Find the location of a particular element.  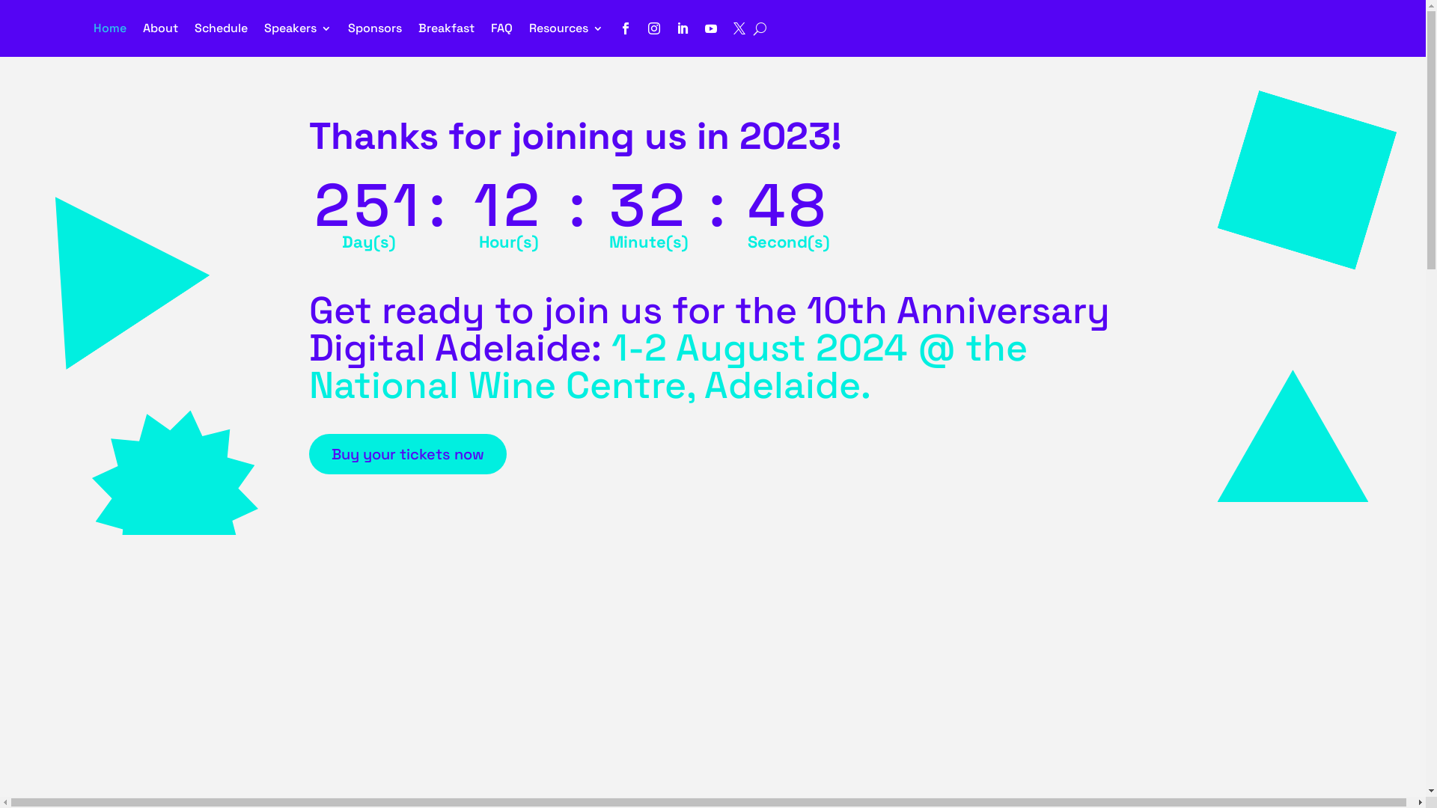

Breakfast is located at coordinates (446, 28).